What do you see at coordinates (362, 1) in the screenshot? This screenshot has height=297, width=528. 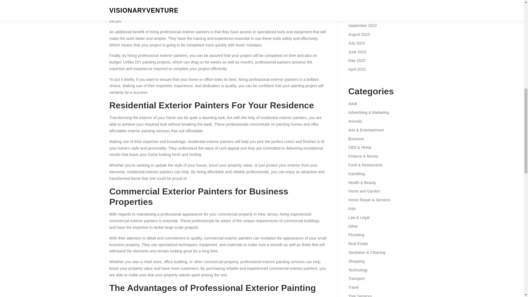 I see `December 2023` at bounding box center [362, 1].